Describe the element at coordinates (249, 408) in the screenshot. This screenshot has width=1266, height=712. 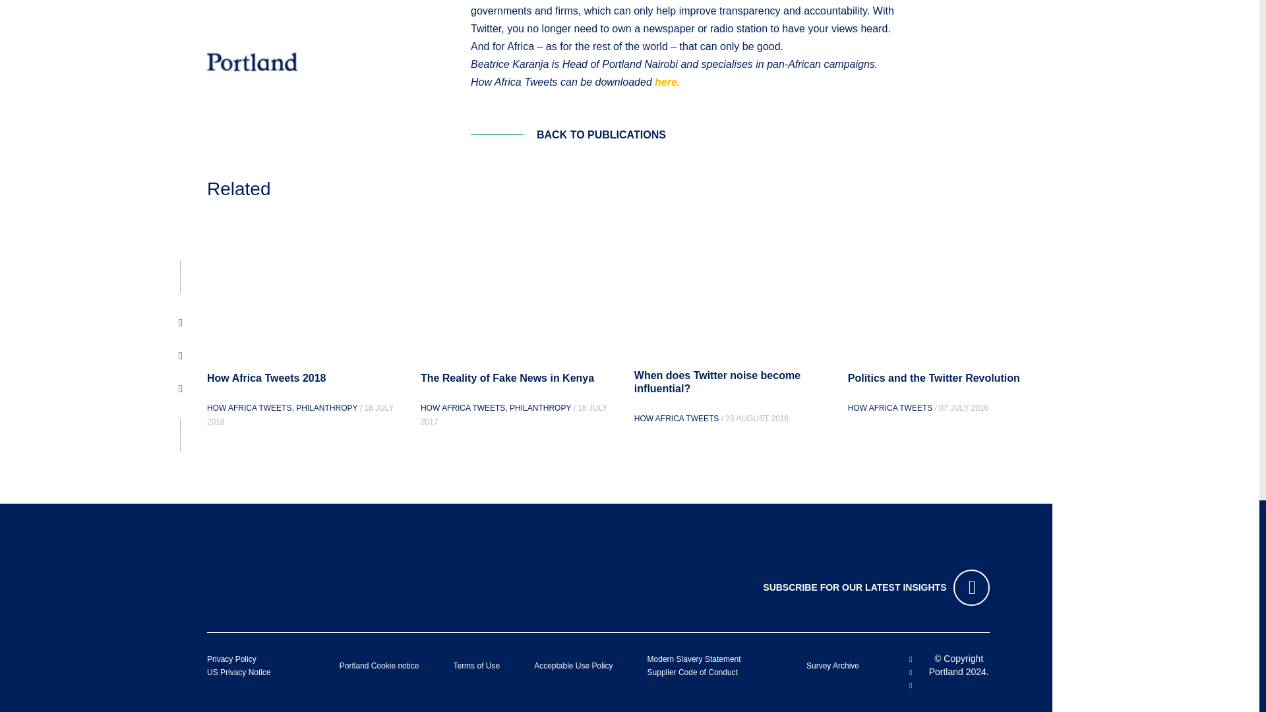
I see `HOW AFRICA TWEETS` at that location.